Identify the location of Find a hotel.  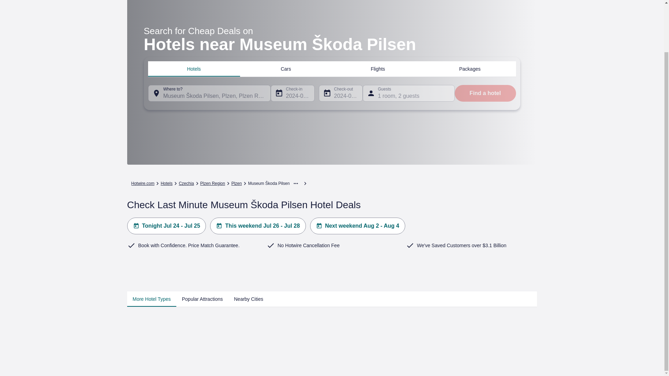
(485, 93).